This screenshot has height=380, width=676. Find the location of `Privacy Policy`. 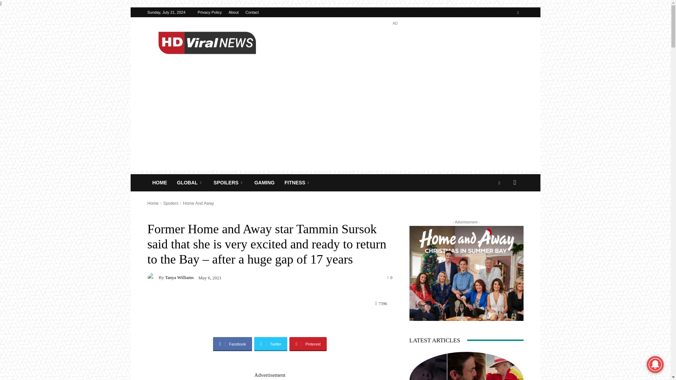

Privacy Policy is located at coordinates (210, 12).